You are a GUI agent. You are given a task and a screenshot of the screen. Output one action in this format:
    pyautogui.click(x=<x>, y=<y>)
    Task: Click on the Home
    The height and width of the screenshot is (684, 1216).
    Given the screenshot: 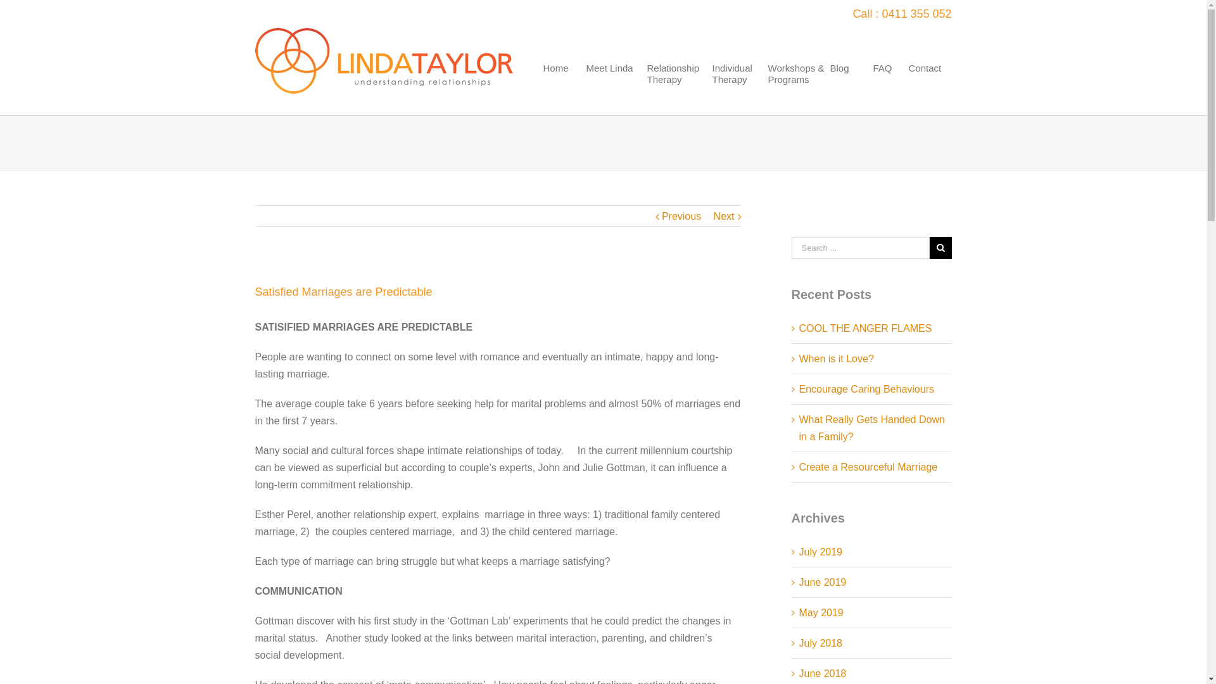 What is the action you would take?
    pyautogui.click(x=562, y=89)
    